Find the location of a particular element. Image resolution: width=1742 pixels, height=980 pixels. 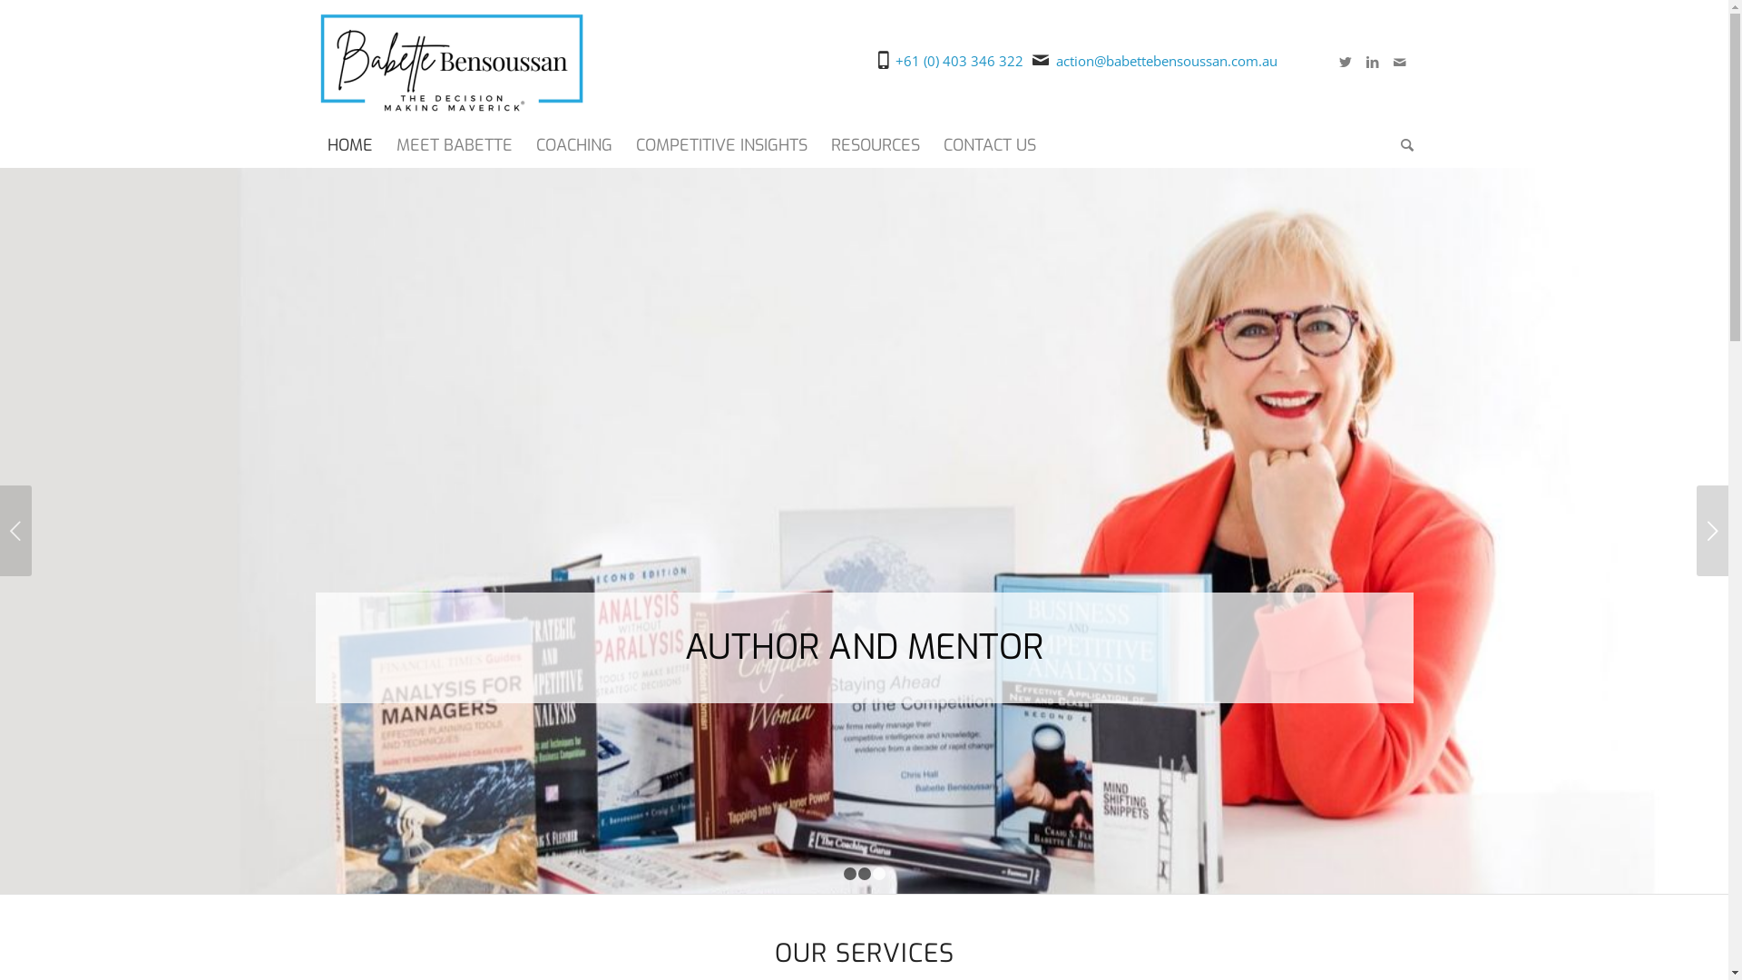

+61 (0) 403 346 322 is located at coordinates (960, 61).